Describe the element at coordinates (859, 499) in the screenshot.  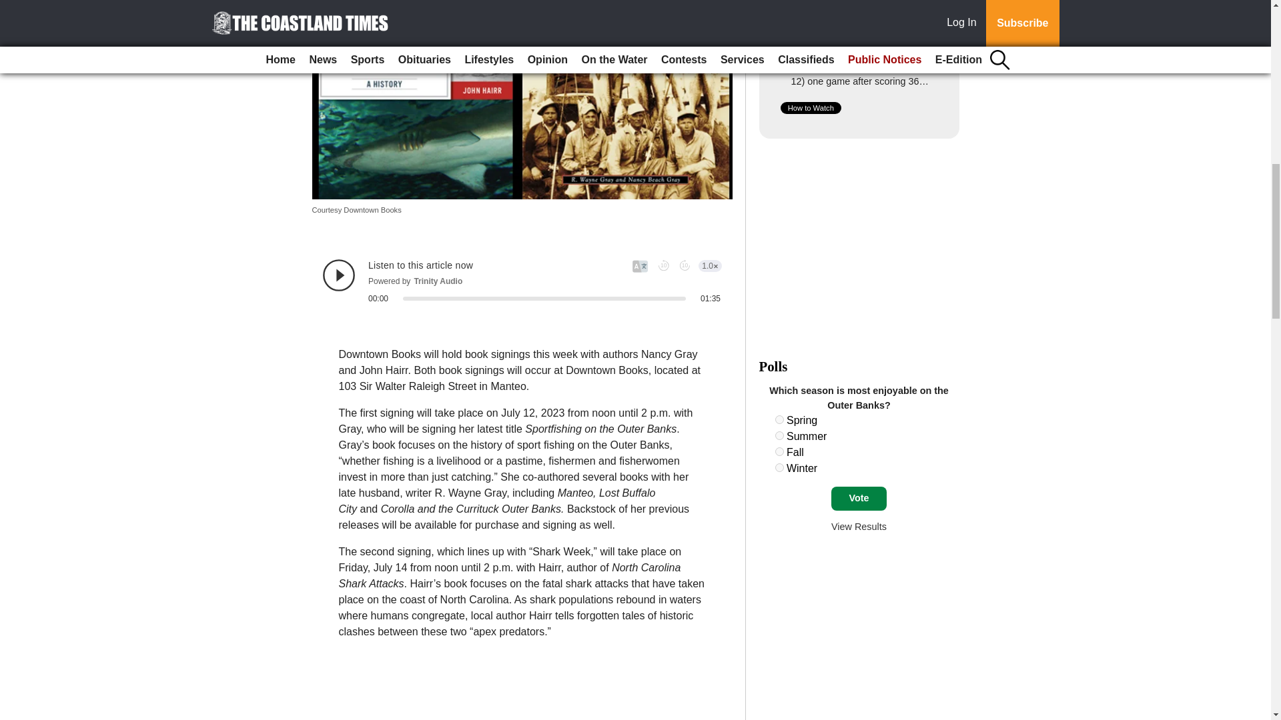
I see `   Vote   ` at that location.